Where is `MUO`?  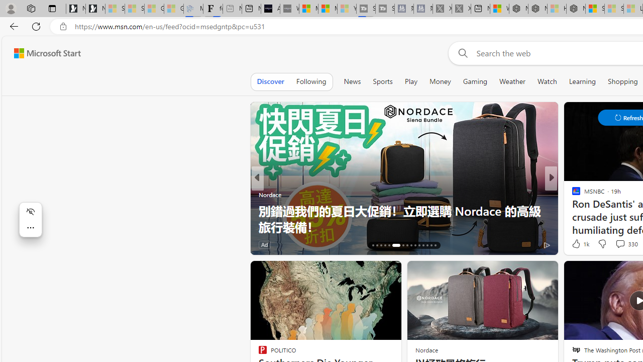
MUO is located at coordinates (572, 194).